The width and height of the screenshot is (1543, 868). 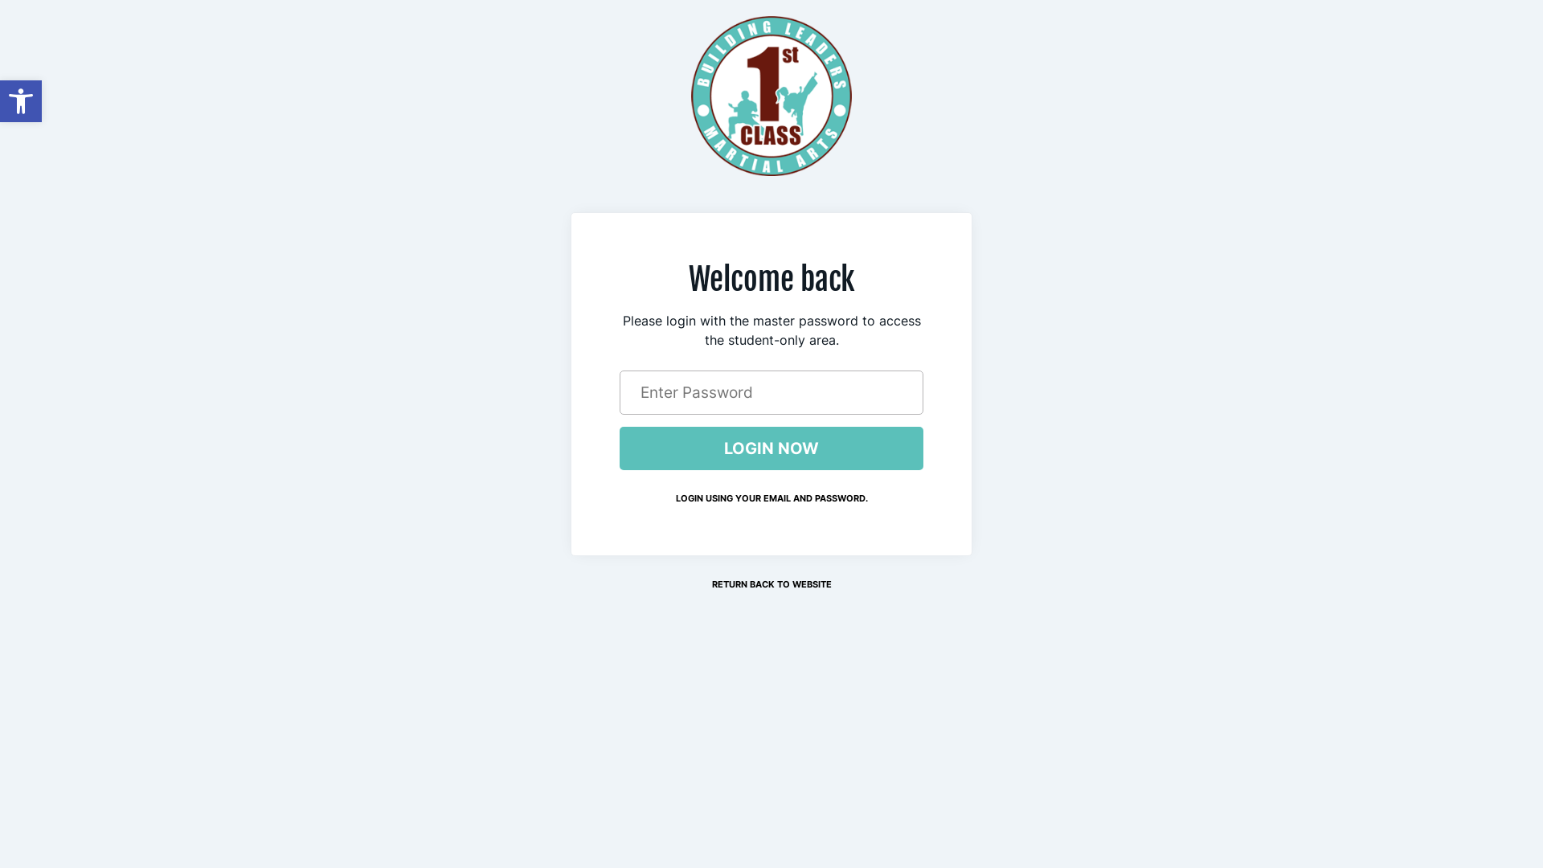 What do you see at coordinates (771, 448) in the screenshot?
I see `Login Now` at bounding box center [771, 448].